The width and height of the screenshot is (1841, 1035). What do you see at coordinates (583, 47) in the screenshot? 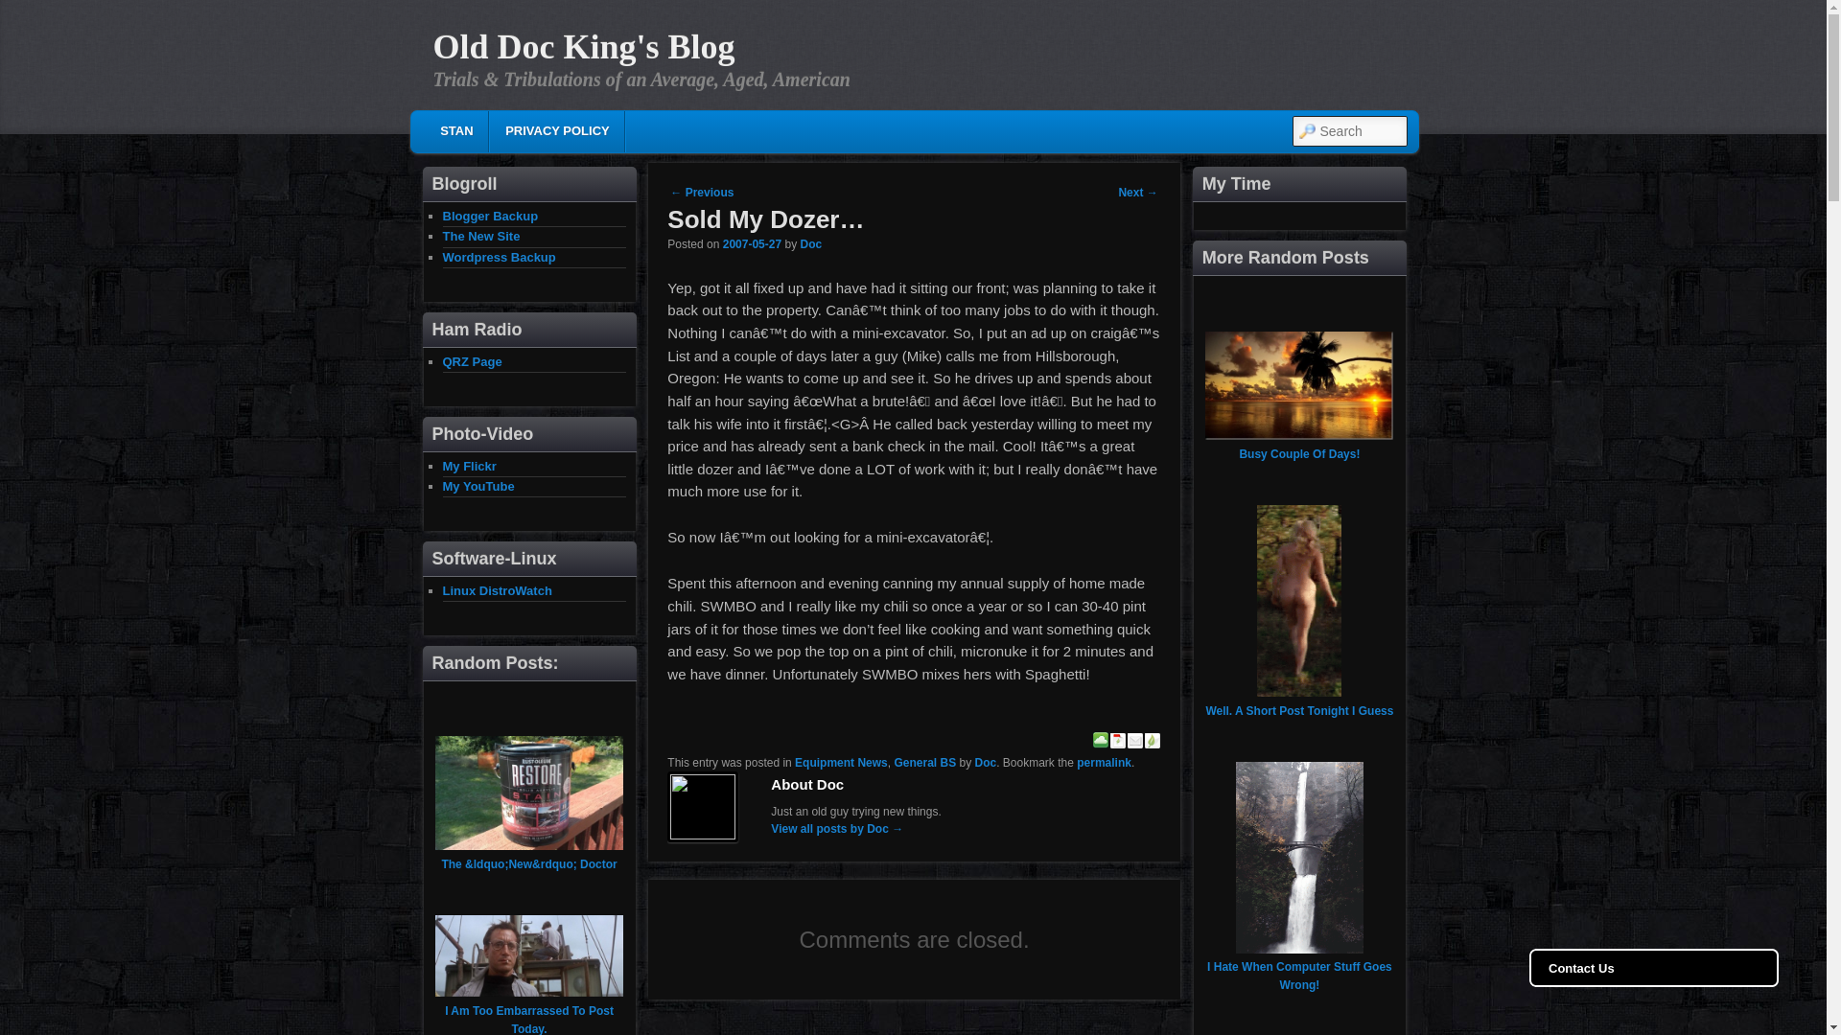
I see `Old Doc King's Blog` at bounding box center [583, 47].